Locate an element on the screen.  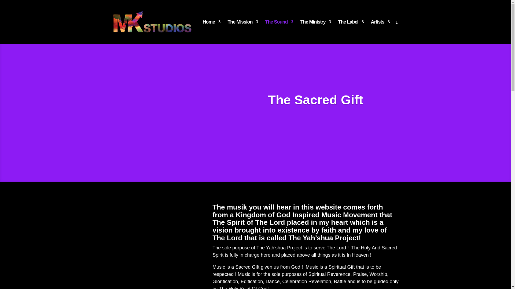
The Label is located at coordinates (351, 32).